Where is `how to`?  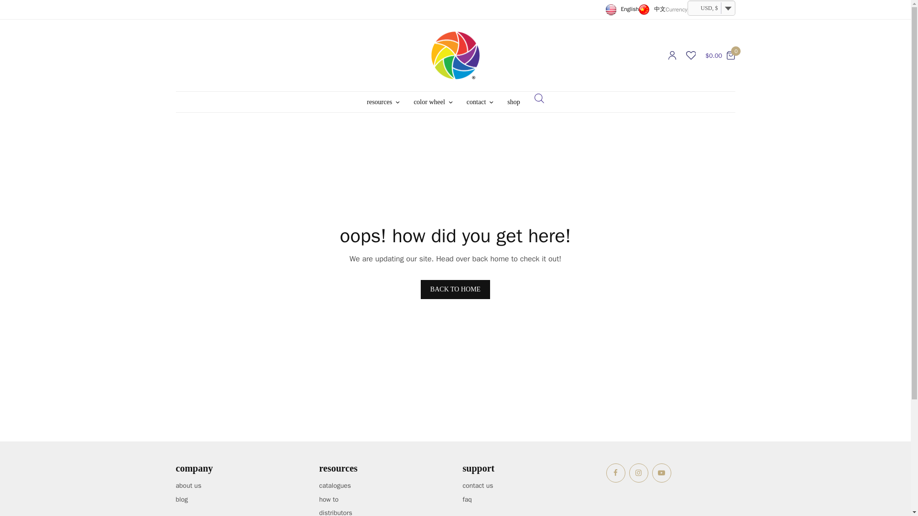
how to is located at coordinates (329, 499).